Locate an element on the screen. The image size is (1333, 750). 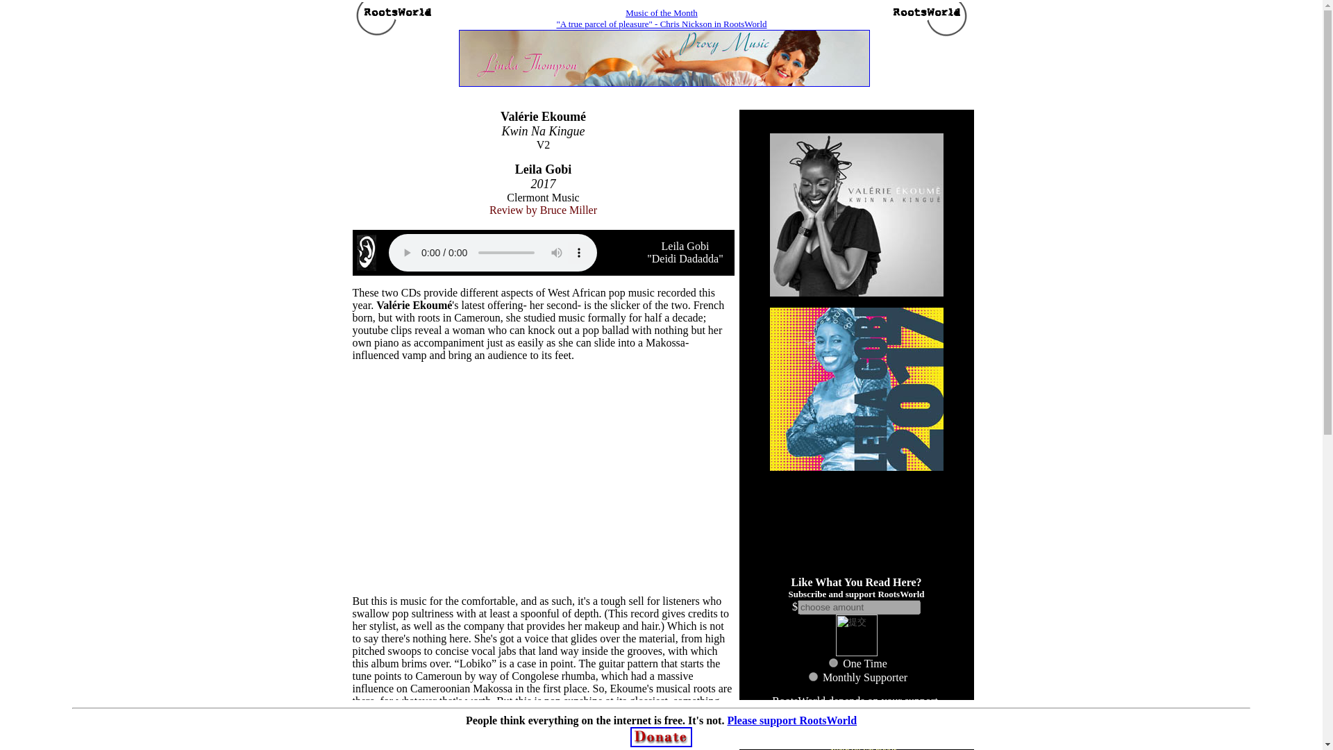
D is located at coordinates (833, 662).